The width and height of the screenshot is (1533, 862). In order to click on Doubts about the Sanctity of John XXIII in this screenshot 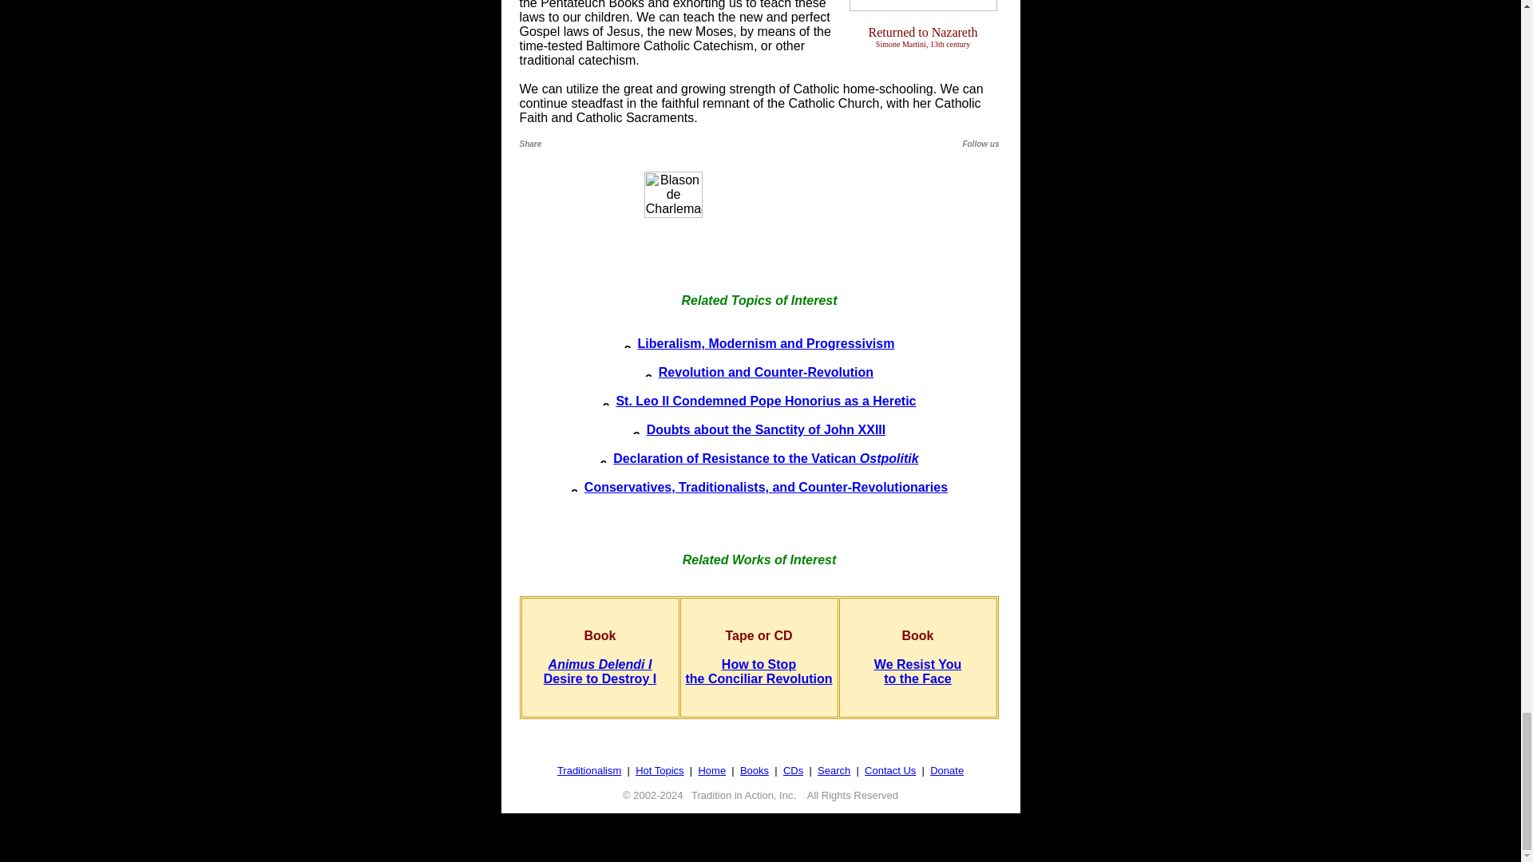, I will do `click(766, 429)`.